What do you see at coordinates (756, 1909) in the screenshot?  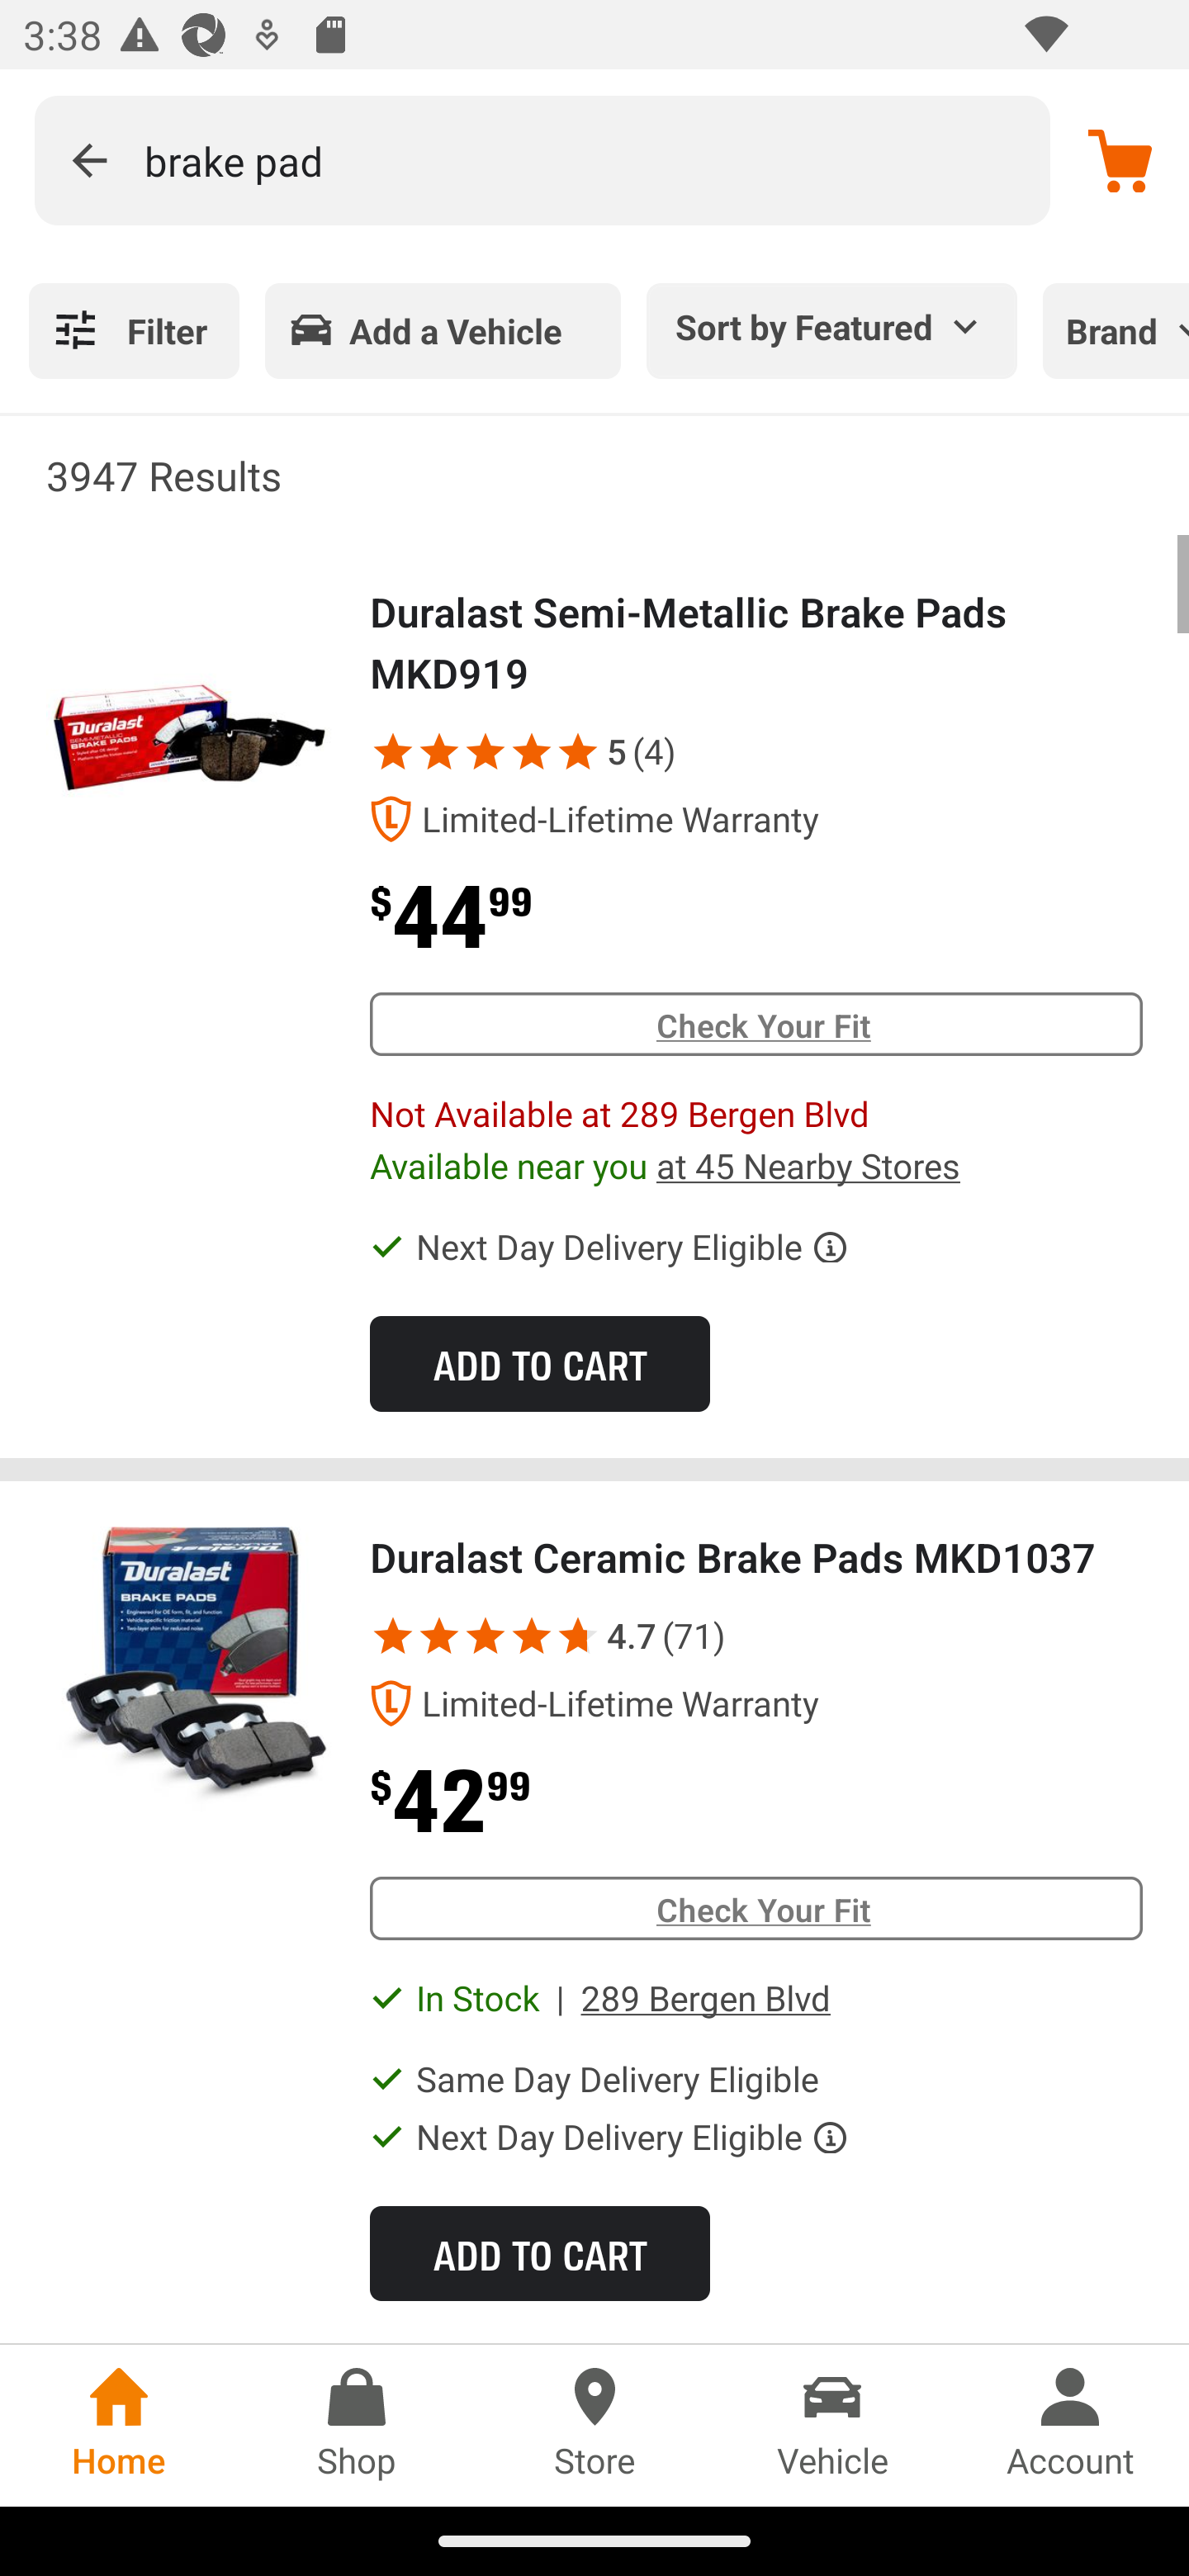 I see `Check your fit Check Your Fit` at bounding box center [756, 1909].